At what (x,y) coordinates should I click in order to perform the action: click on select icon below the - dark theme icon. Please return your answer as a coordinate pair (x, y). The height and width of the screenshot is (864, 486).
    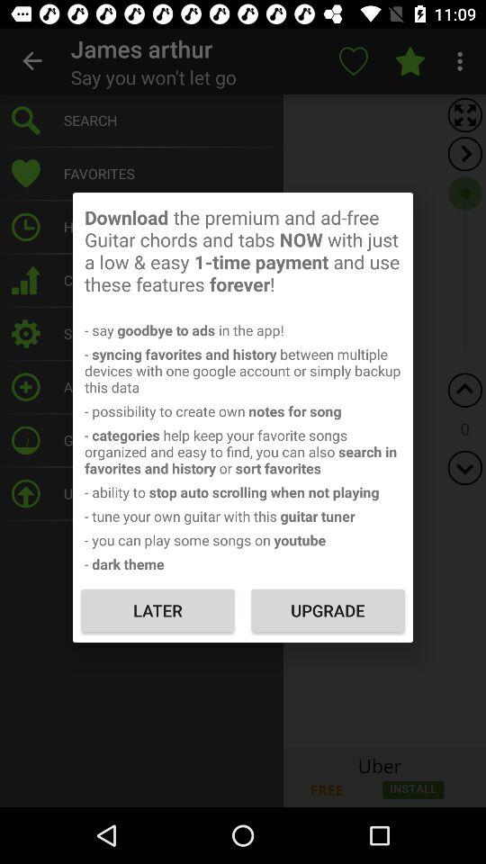
    Looking at the image, I should click on (157, 610).